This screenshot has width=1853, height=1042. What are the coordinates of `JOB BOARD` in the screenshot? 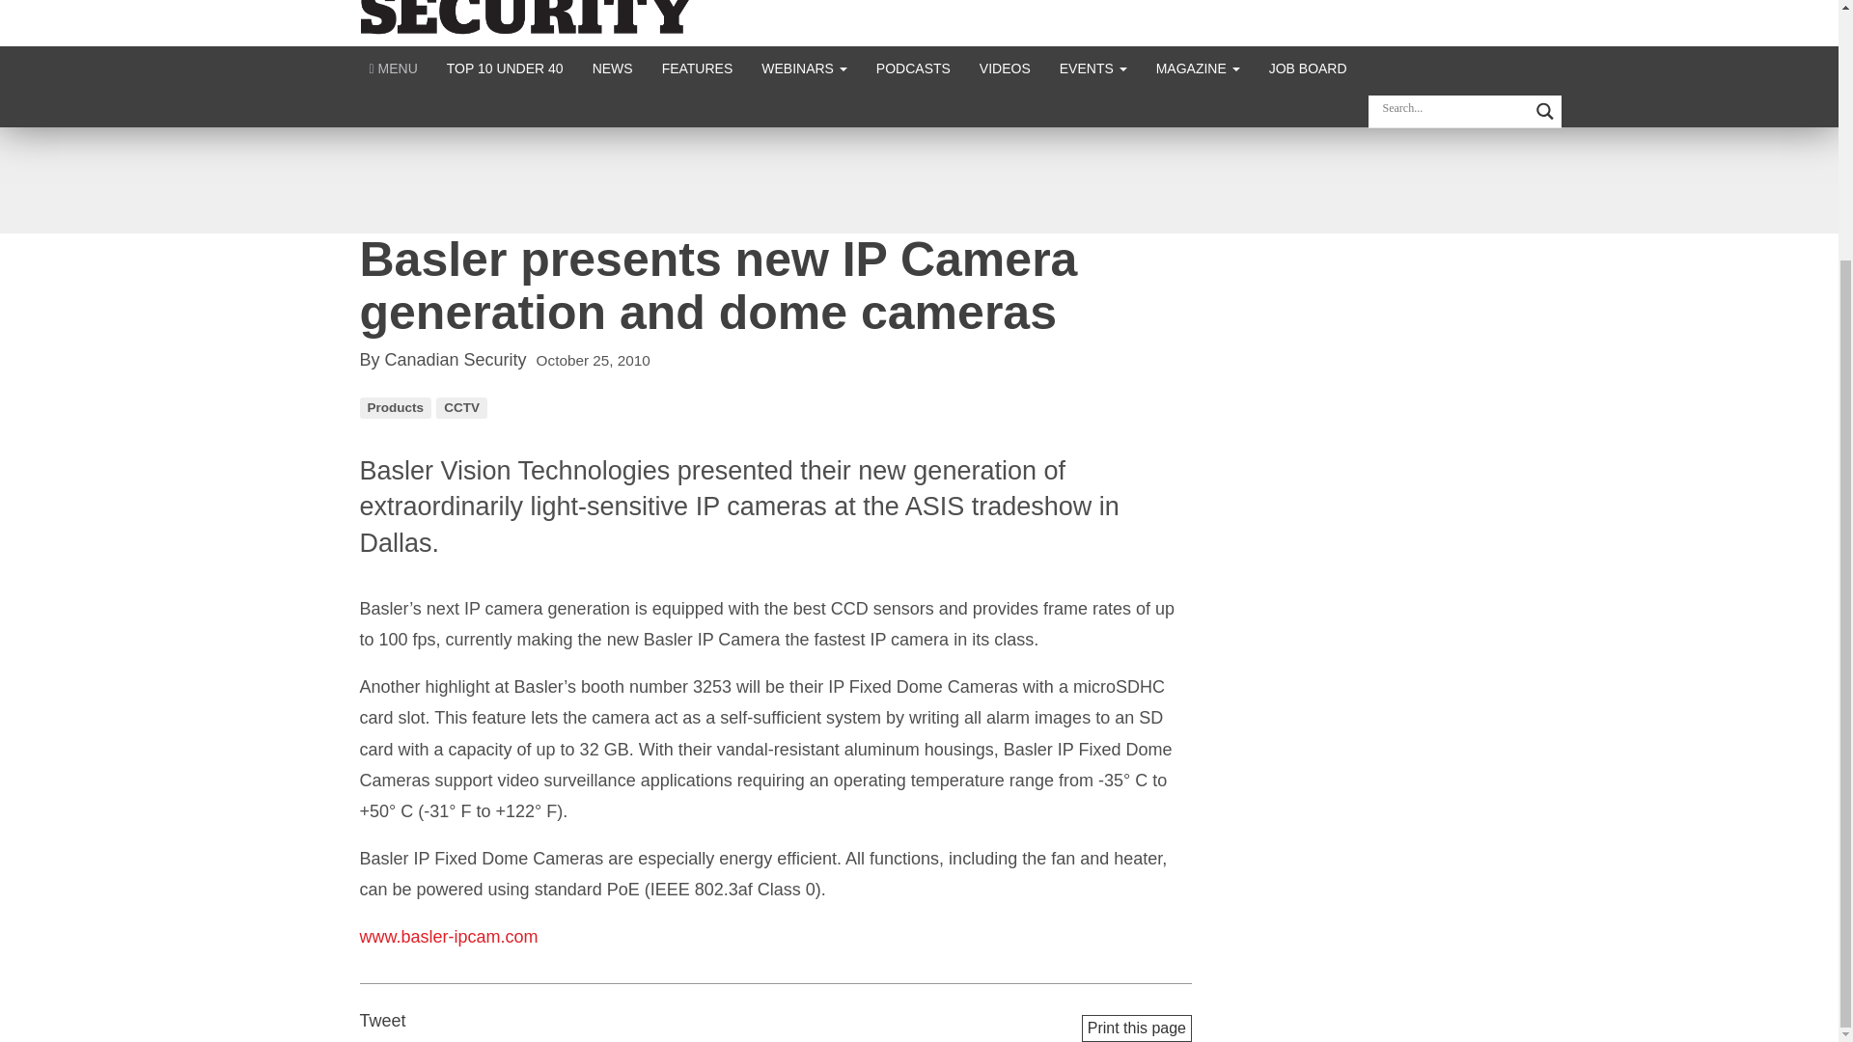 It's located at (1308, 68).